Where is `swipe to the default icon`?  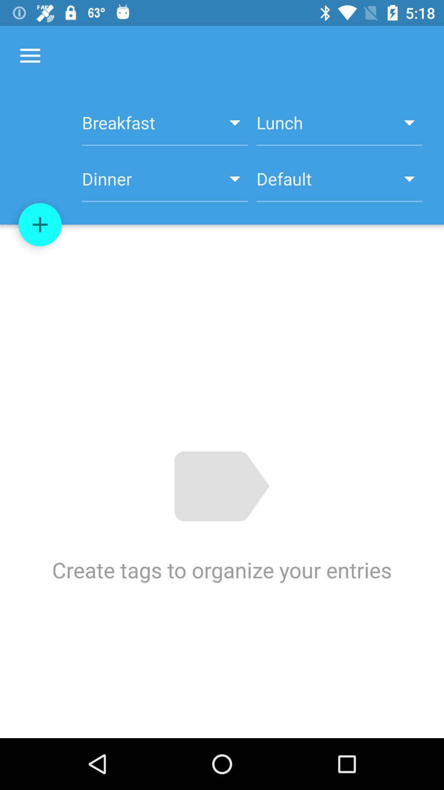
swipe to the default icon is located at coordinates (340, 184).